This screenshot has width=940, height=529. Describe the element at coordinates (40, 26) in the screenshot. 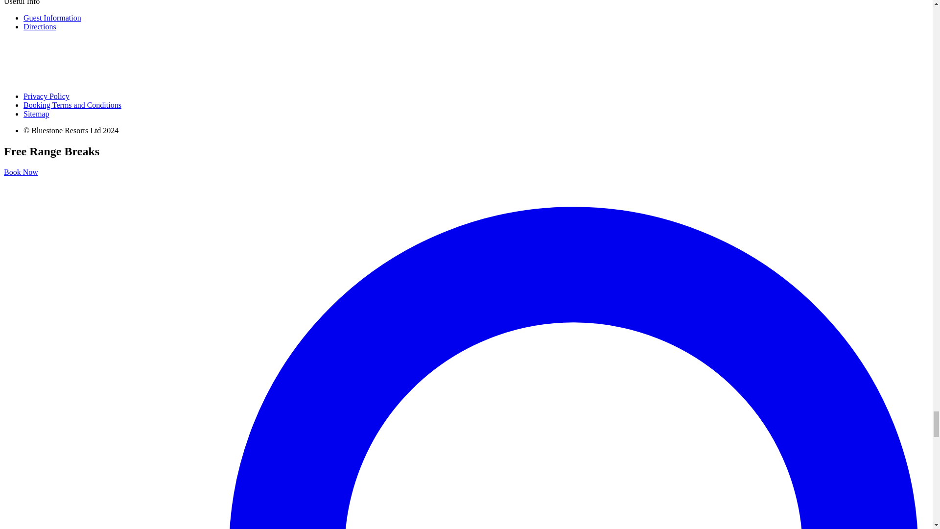

I see `Directions` at that location.